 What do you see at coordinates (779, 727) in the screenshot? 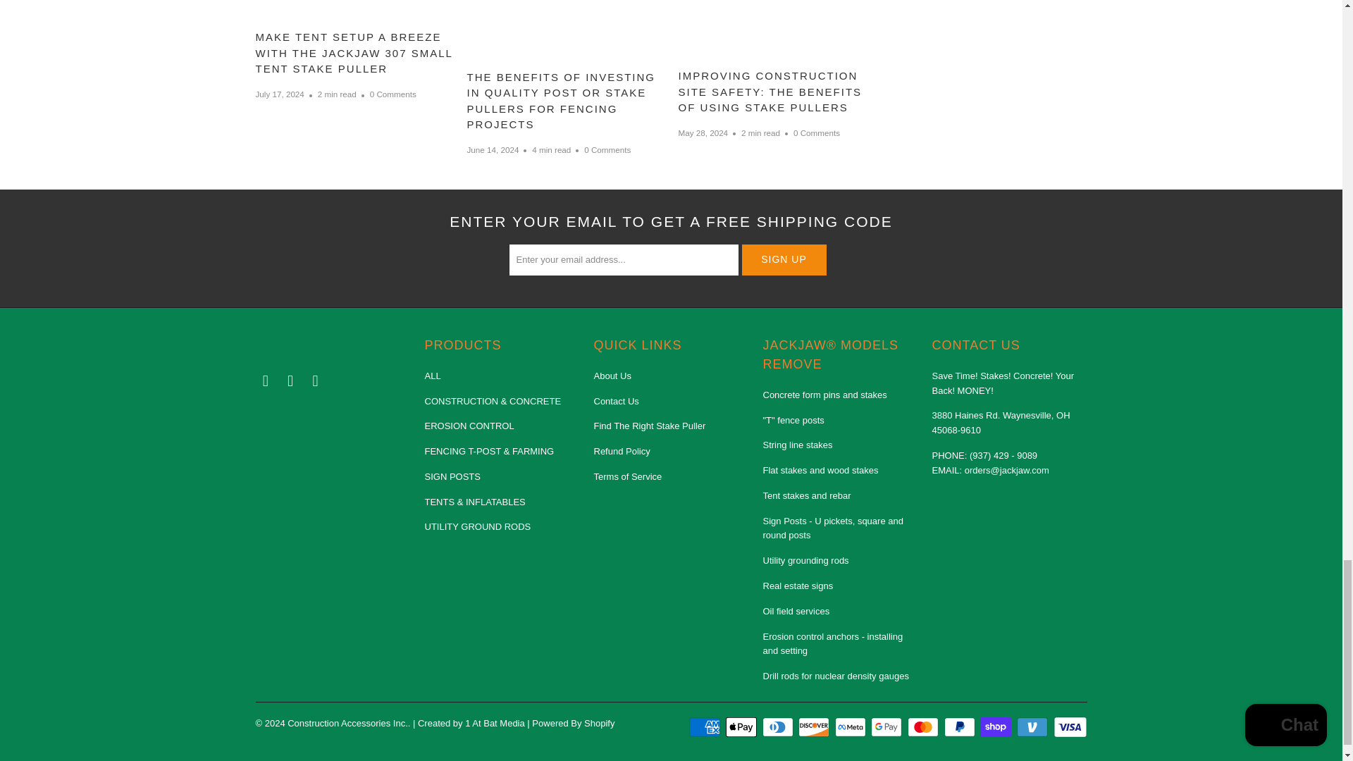
I see `Diners Club` at bounding box center [779, 727].